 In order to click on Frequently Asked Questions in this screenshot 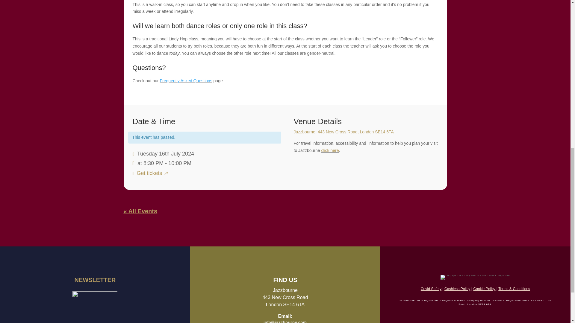, I will do `click(186, 81)`.